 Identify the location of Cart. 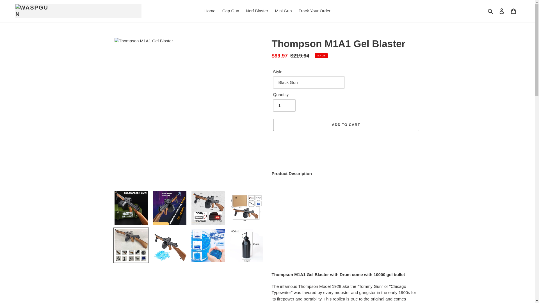
(513, 11).